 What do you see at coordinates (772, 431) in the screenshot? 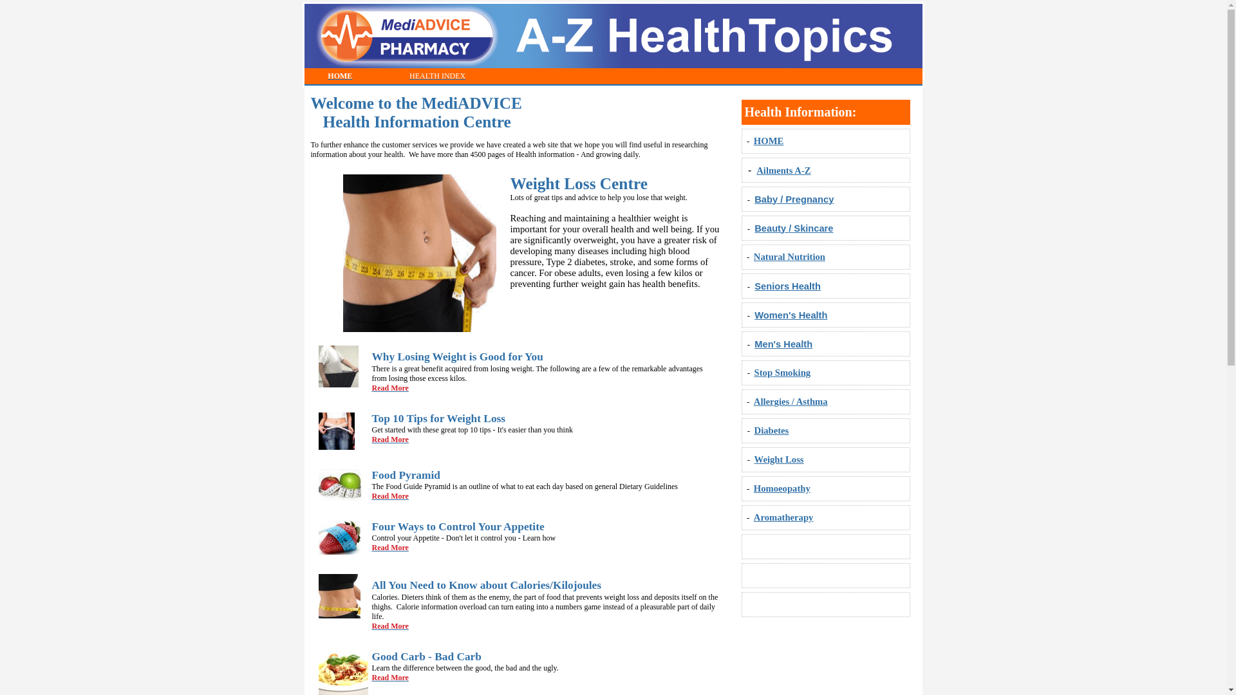
I see `Diabetes` at bounding box center [772, 431].